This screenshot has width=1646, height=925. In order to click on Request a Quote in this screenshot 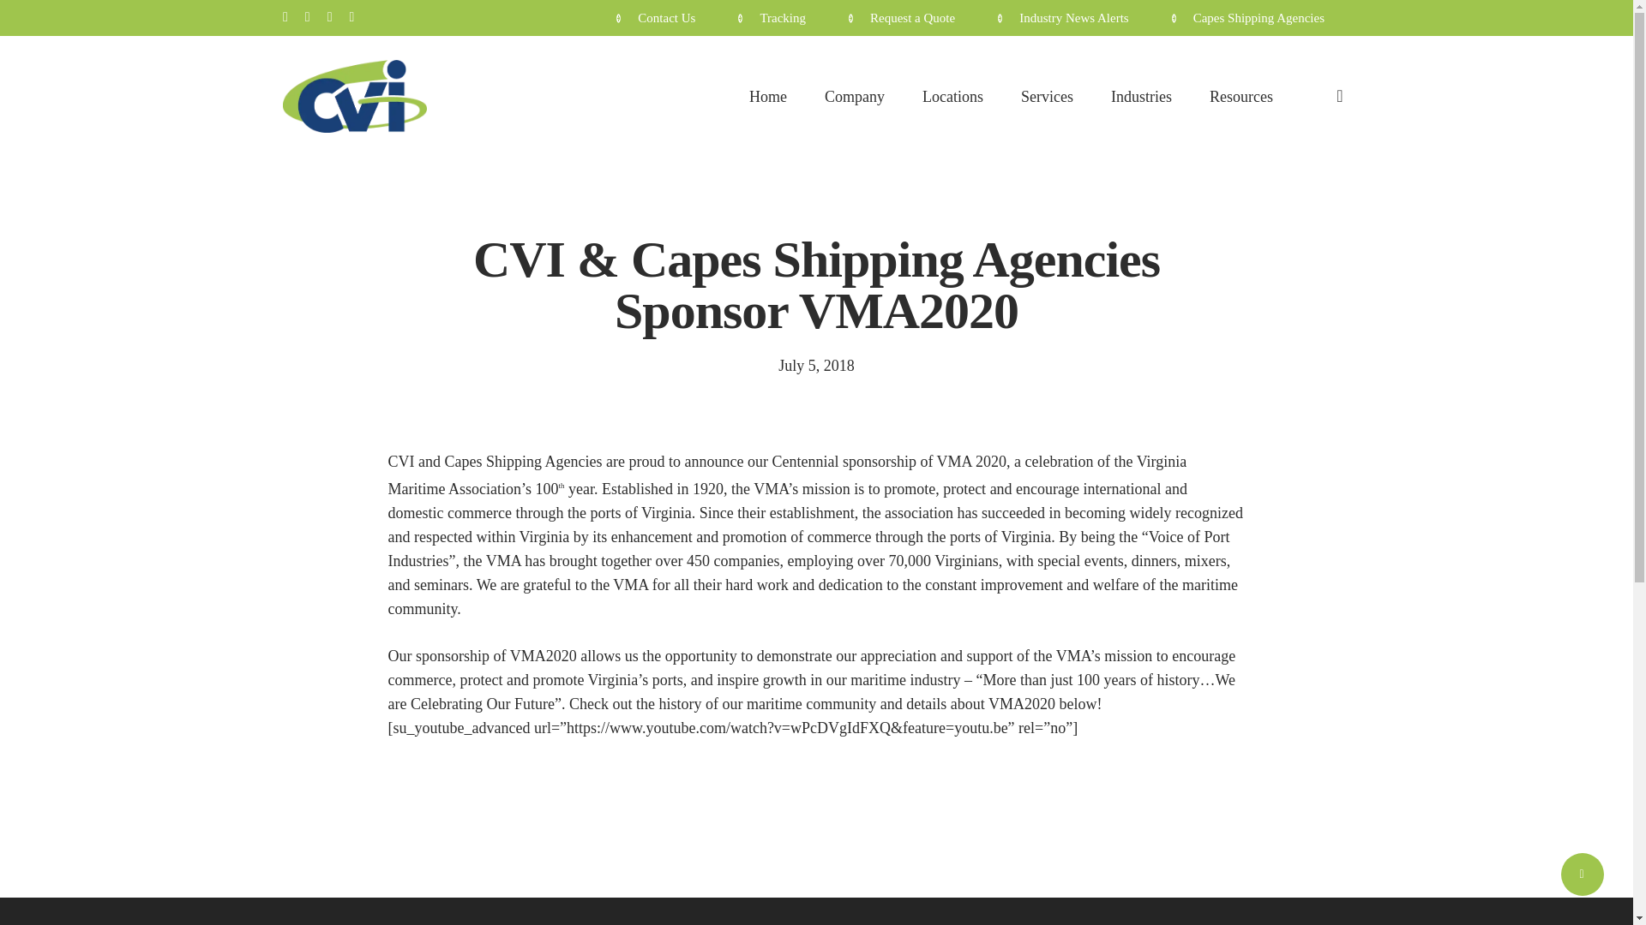, I will do `click(915, 18)`.